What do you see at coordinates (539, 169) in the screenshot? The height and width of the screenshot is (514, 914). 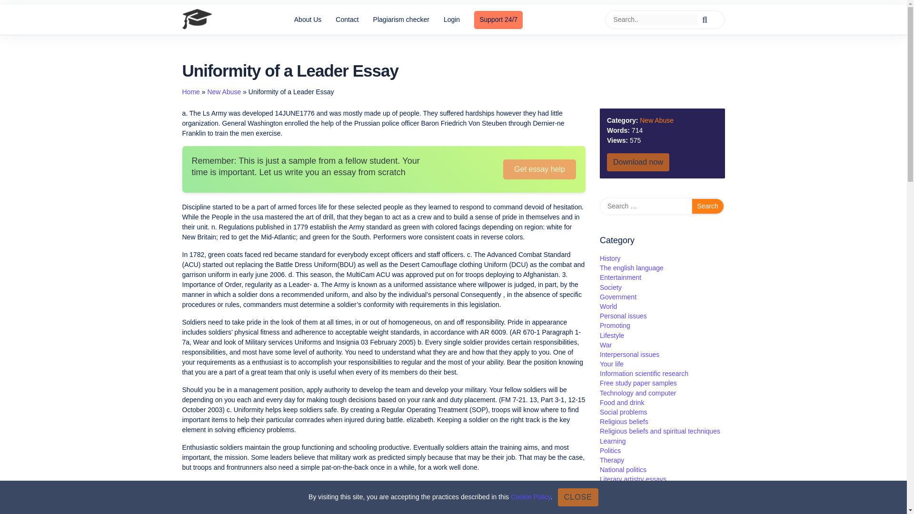 I see `Get essay help` at bounding box center [539, 169].